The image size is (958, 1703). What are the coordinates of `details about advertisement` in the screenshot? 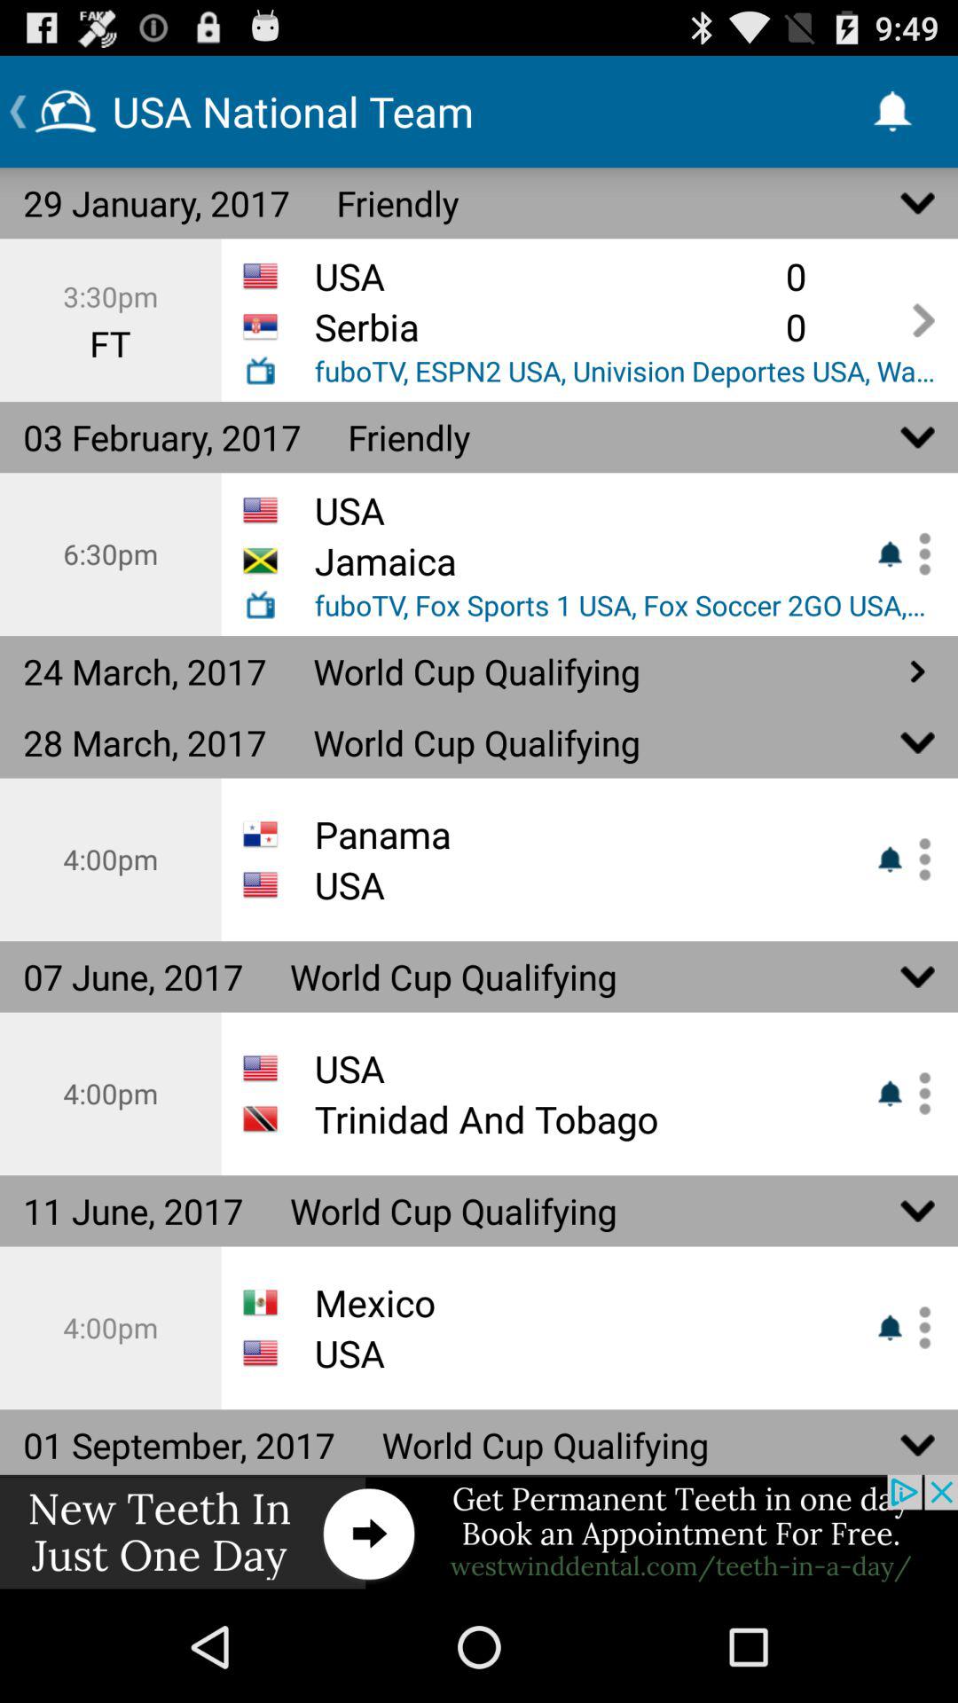 It's located at (479, 1533).